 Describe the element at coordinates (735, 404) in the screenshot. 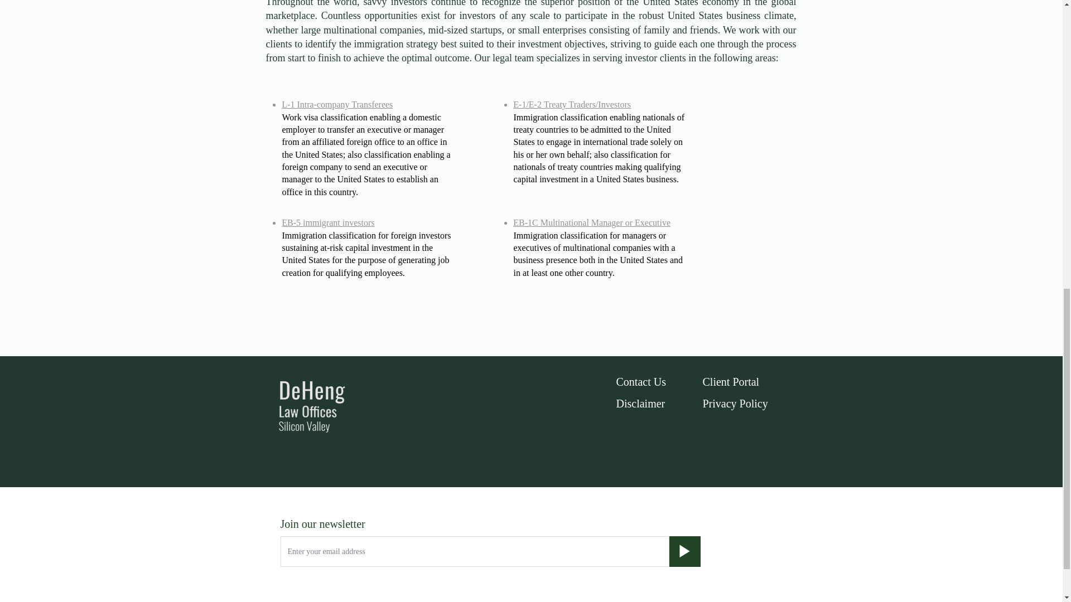

I see `Privacy Policy` at that location.